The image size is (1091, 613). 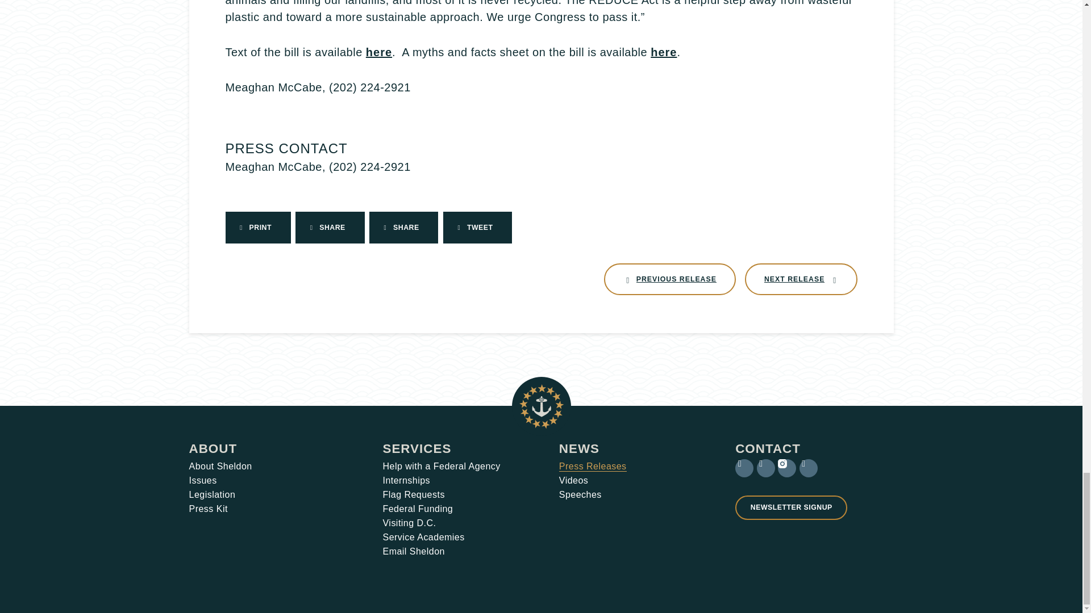 What do you see at coordinates (801, 279) in the screenshot?
I see `Issues` at bounding box center [801, 279].